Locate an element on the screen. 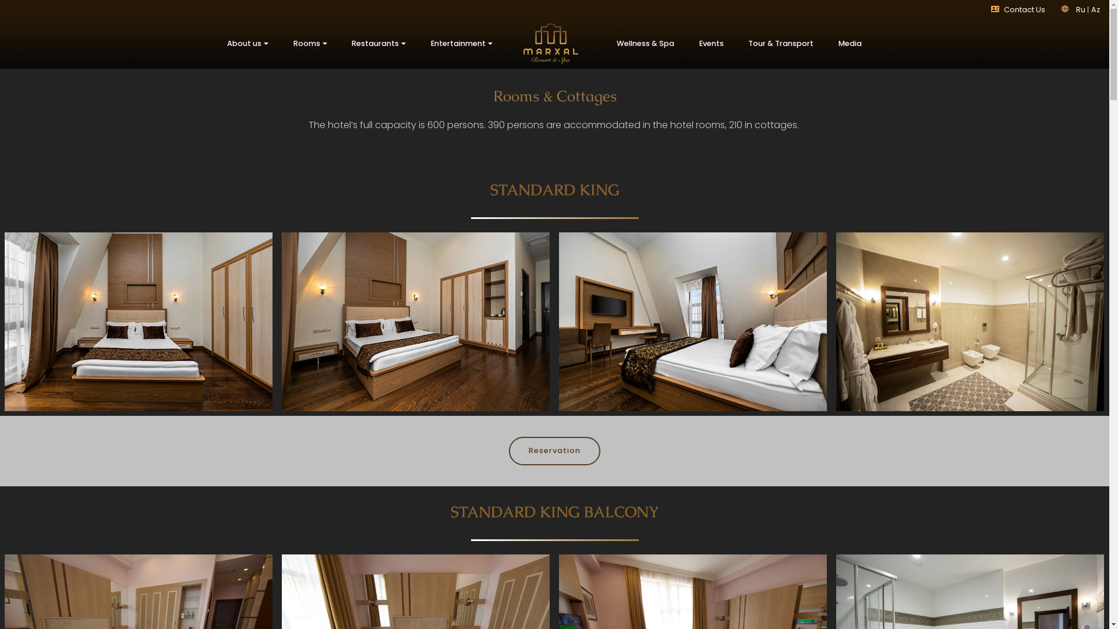 The height and width of the screenshot is (629, 1118). Entertainment is located at coordinates (462, 44).